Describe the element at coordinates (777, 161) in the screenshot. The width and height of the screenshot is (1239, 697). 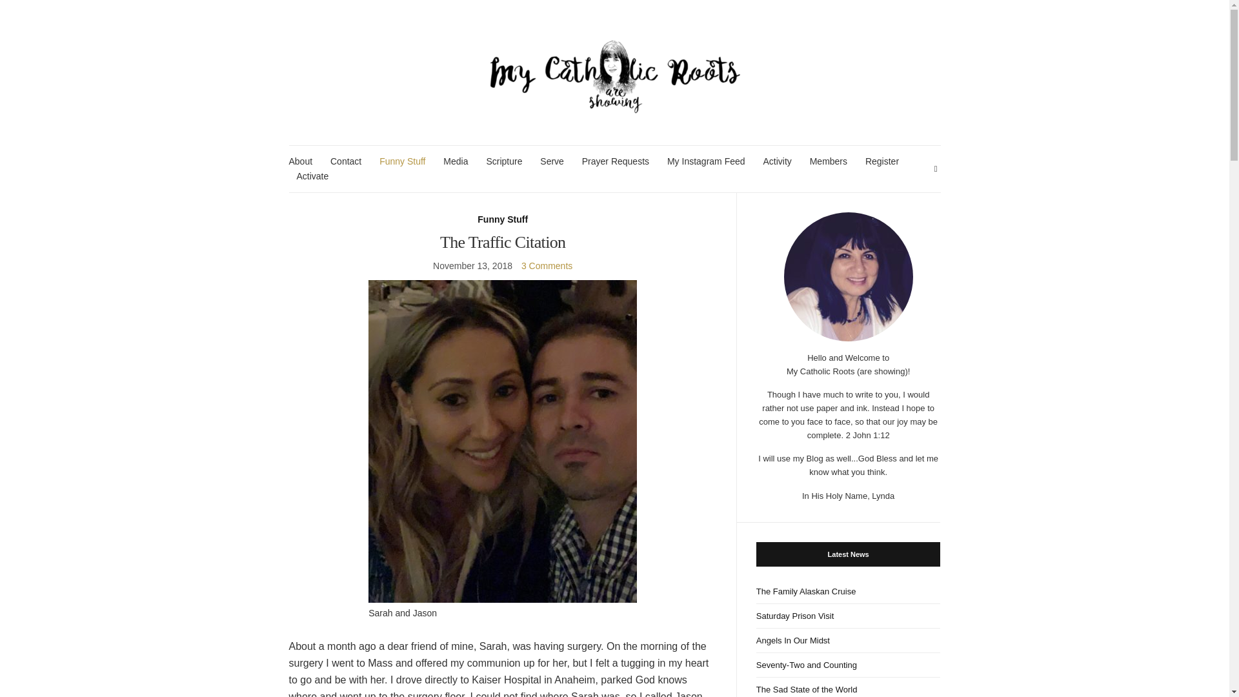
I see `Activity` at that location.